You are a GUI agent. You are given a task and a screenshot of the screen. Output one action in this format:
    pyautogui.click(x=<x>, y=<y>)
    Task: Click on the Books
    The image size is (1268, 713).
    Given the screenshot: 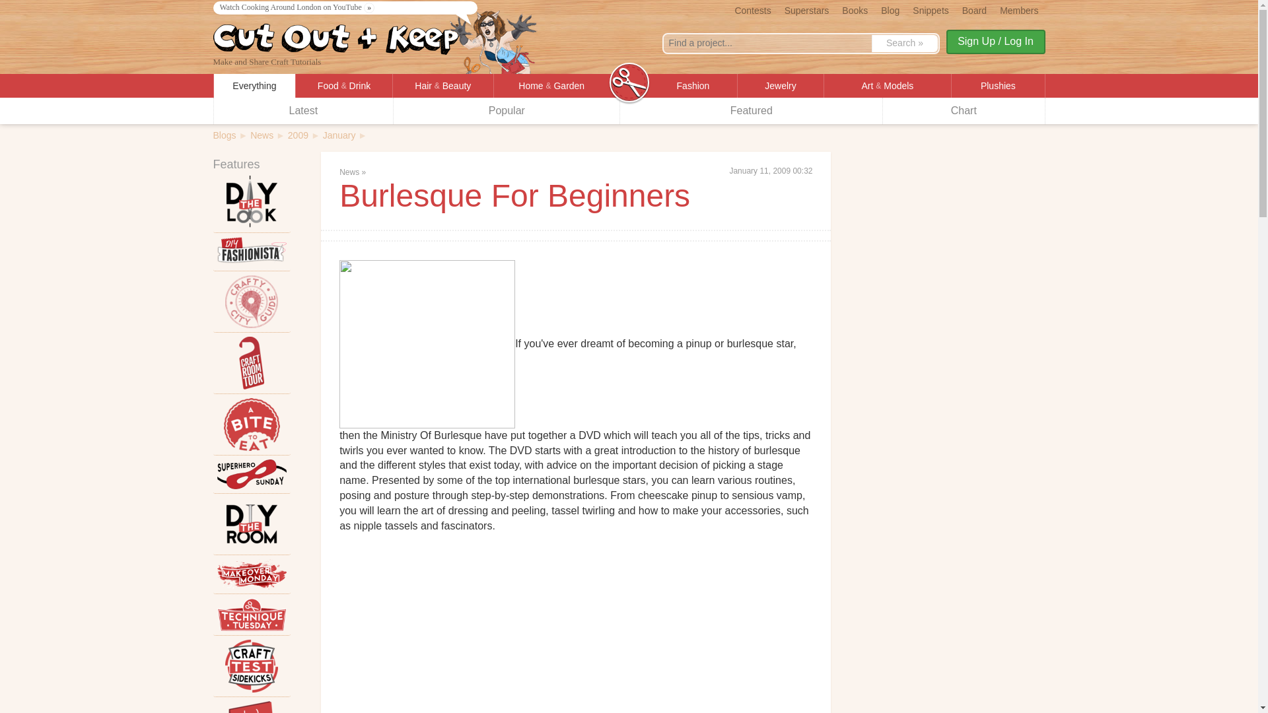 What is the action you would take?
    pyautogui.click(x=855, y=9)
    